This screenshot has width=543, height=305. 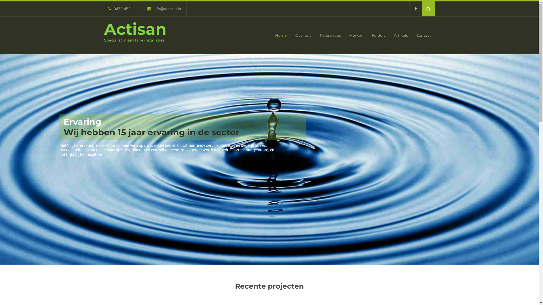 What do you see at coordinates (165, 8) in the screenshot?
I see `info@actisan.be` at bounding box center [165, 8].